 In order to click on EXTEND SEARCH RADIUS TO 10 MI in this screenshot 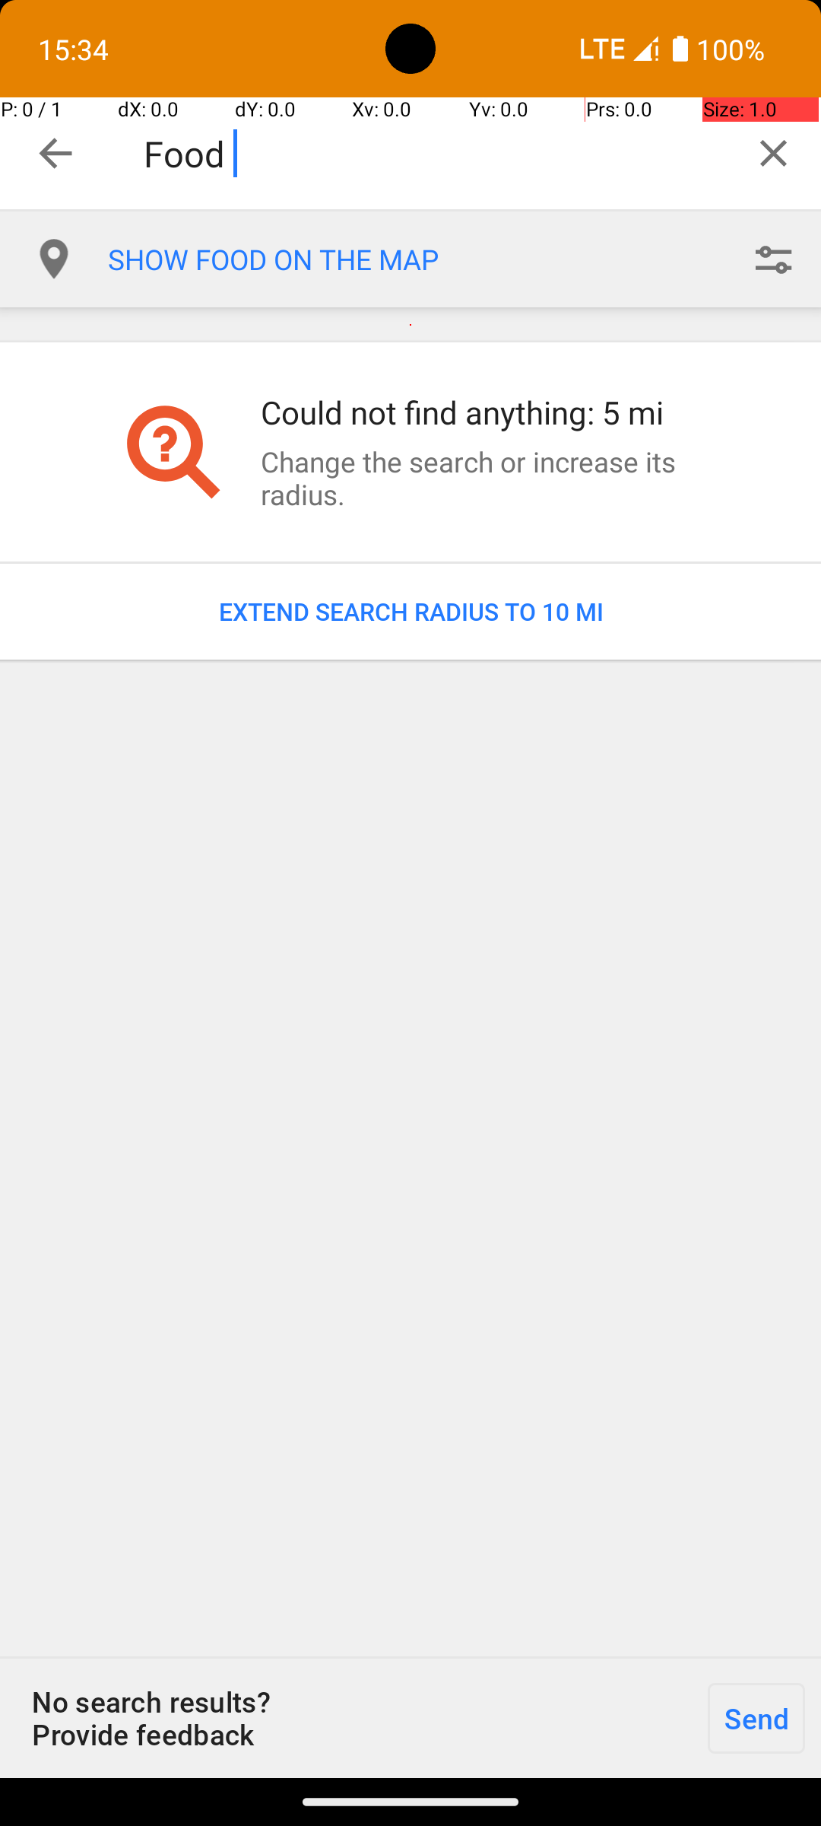, I will do `click(410, 612)`.